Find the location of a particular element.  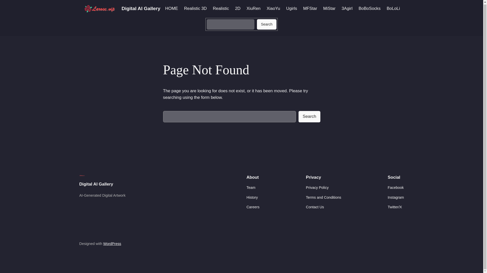

XiaoYu is located at coordinates (273, 9).